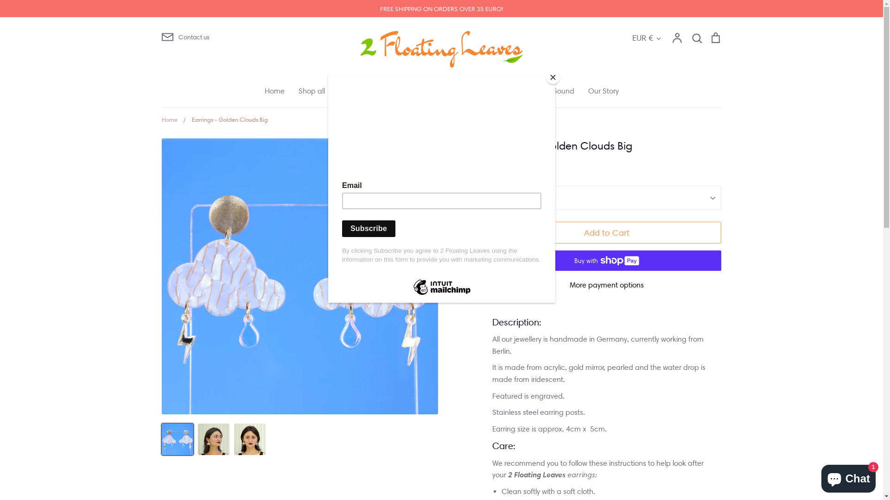  What do you see at coordinates (407, 91) in the screenshot?
I see `Illustrations` at bounding box center [407, 91].